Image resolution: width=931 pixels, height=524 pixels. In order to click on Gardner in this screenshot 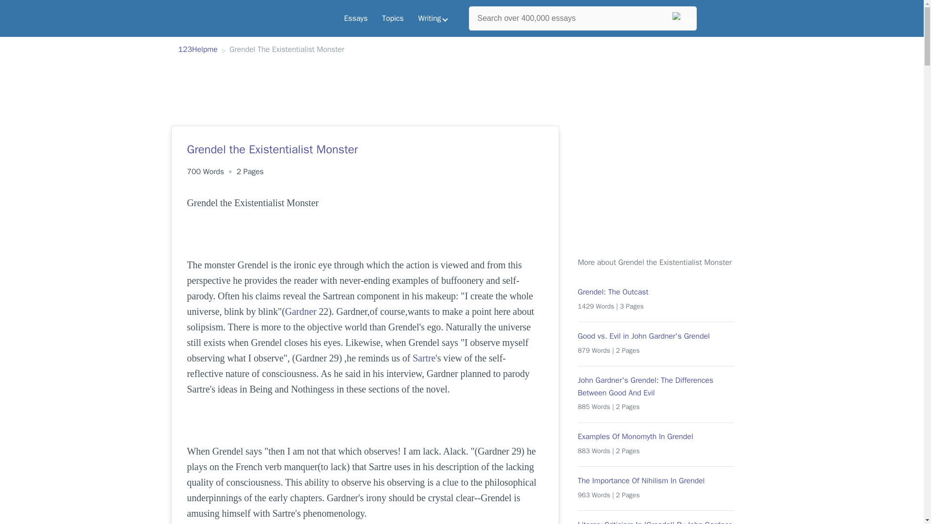, I will do `click(301, 311)`.